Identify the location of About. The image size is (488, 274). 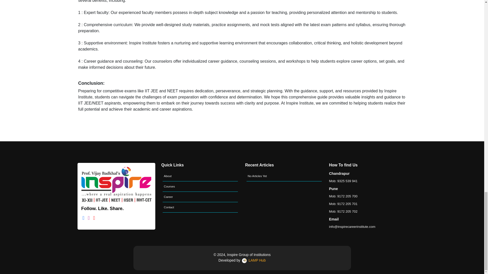
(200, 176).